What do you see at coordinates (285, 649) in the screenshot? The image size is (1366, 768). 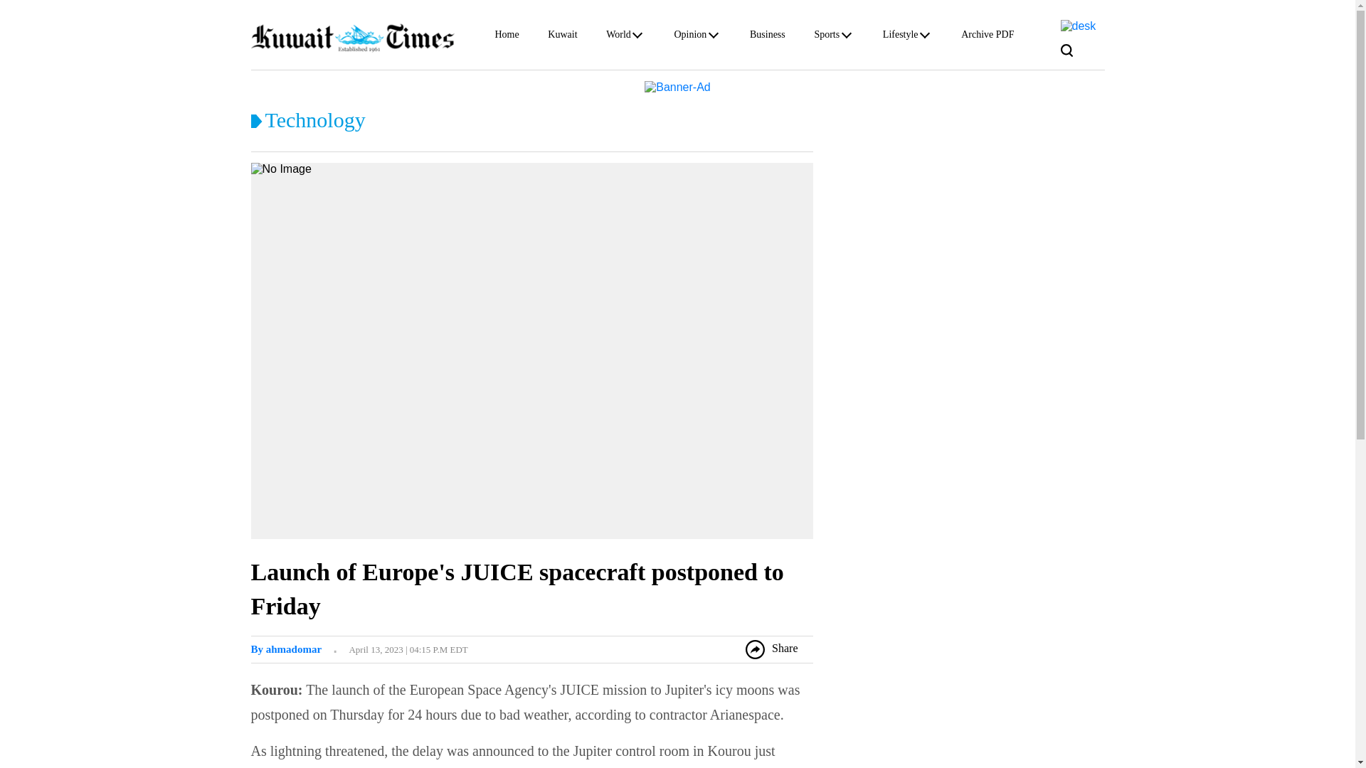 I see `By ahmadomar` at bounding box center [285, 649].